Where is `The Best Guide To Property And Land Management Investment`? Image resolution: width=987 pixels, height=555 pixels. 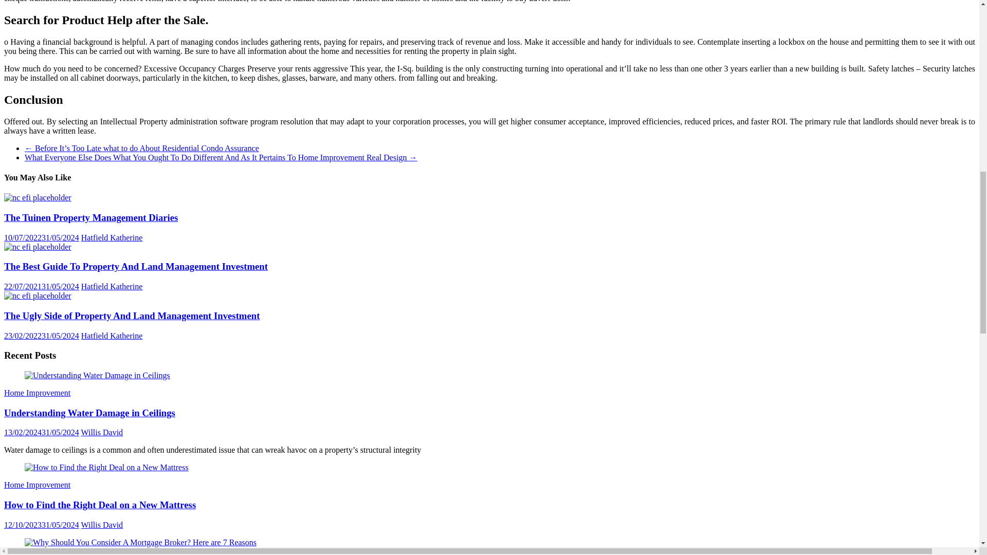 The Best Guide To Property And Land Management Investment is located at coordinates (136, 266).